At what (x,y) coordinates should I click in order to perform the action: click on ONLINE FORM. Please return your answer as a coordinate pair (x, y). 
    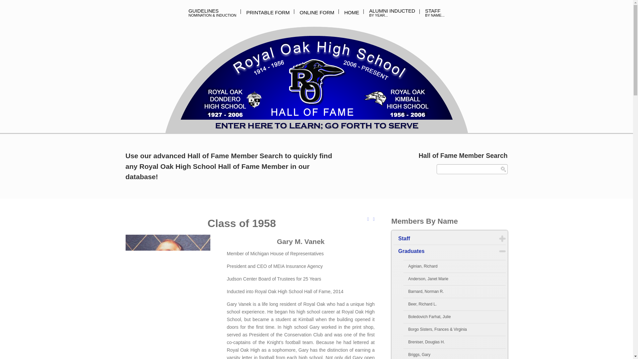
    Looking at the image, I should click on (317, 12).